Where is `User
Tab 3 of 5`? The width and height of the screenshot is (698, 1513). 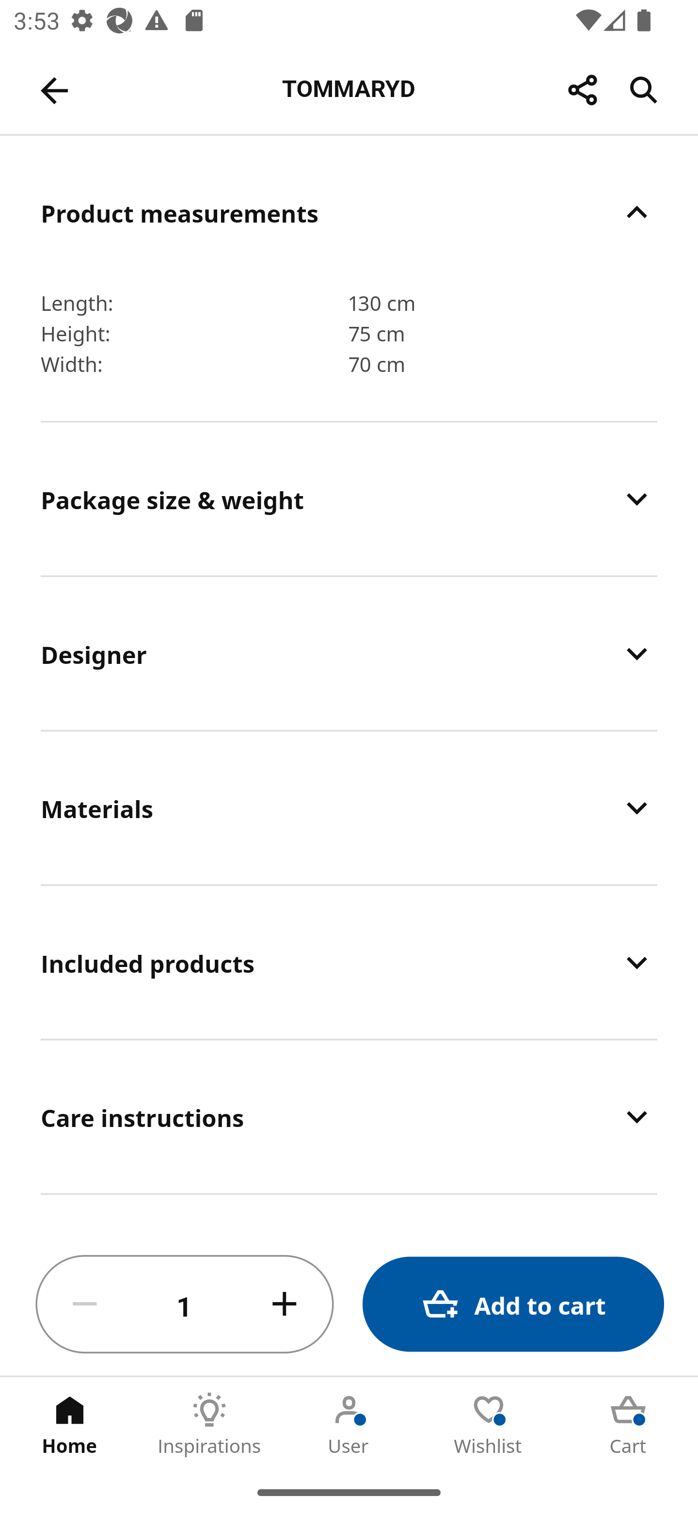 User
Tab 3 of 5 is located at coordinates (349, 1424).